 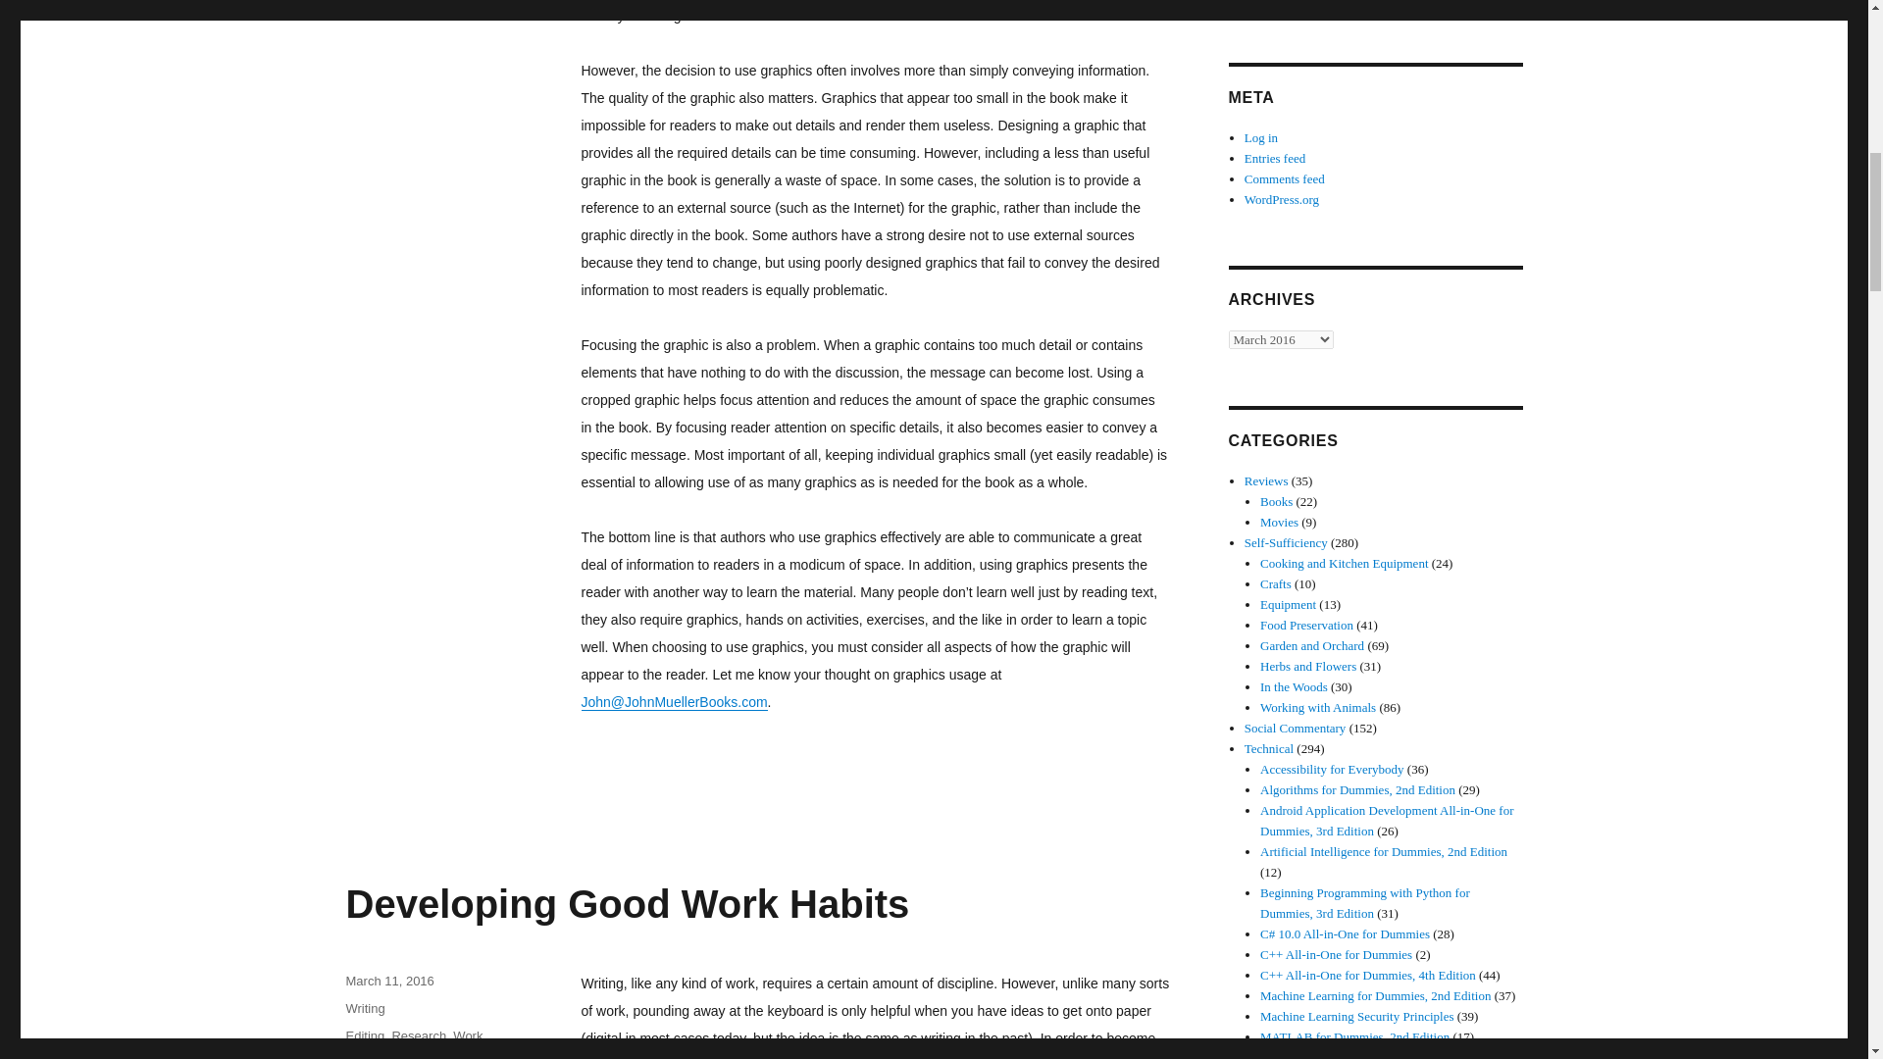 What do you see at coordinates (627, 903) in the screenshot?
I see `Developing Good Work Habits` at bounding box center [627, 903].